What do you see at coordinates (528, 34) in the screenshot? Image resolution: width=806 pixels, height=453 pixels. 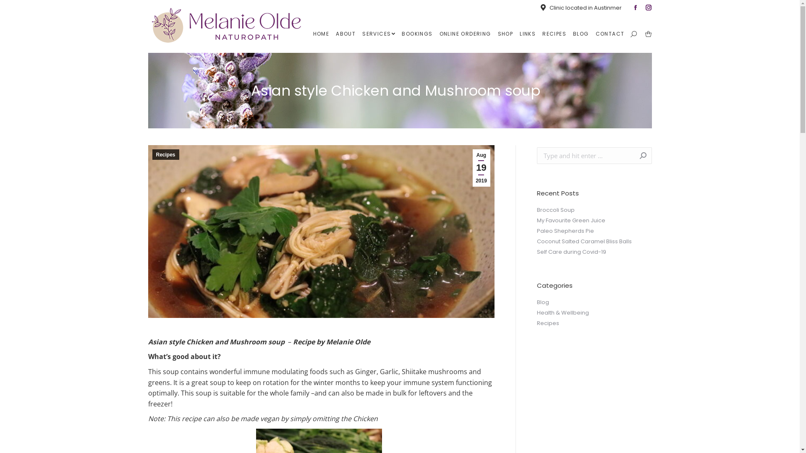 I see `LINKS` at bounding box center [528, 34].